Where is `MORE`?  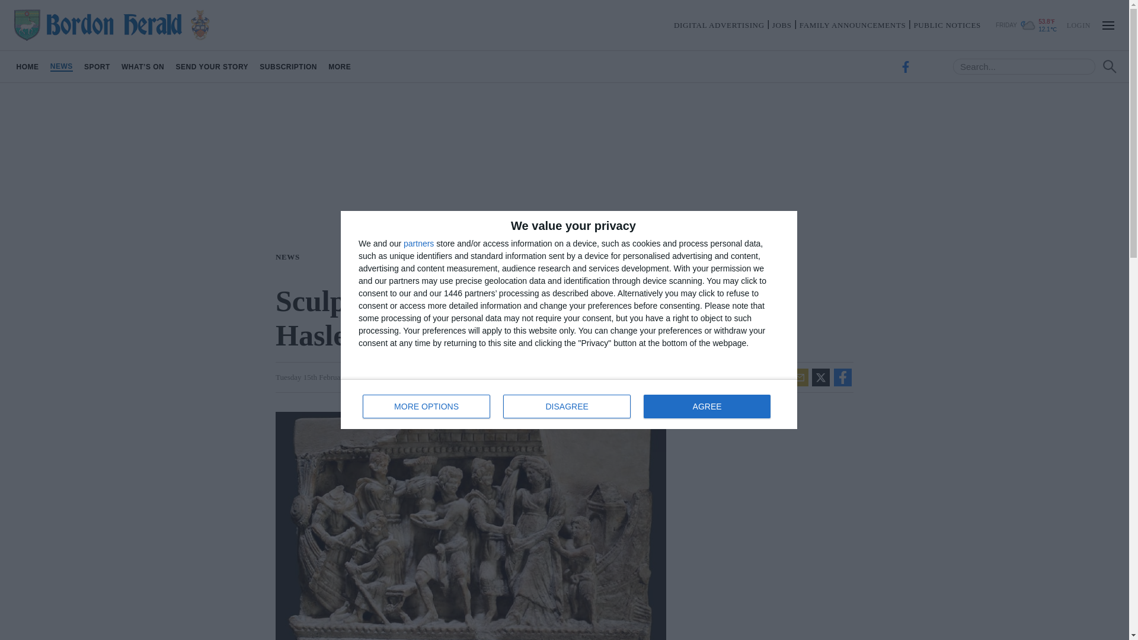
MORE is located at coordinates (427, 407).